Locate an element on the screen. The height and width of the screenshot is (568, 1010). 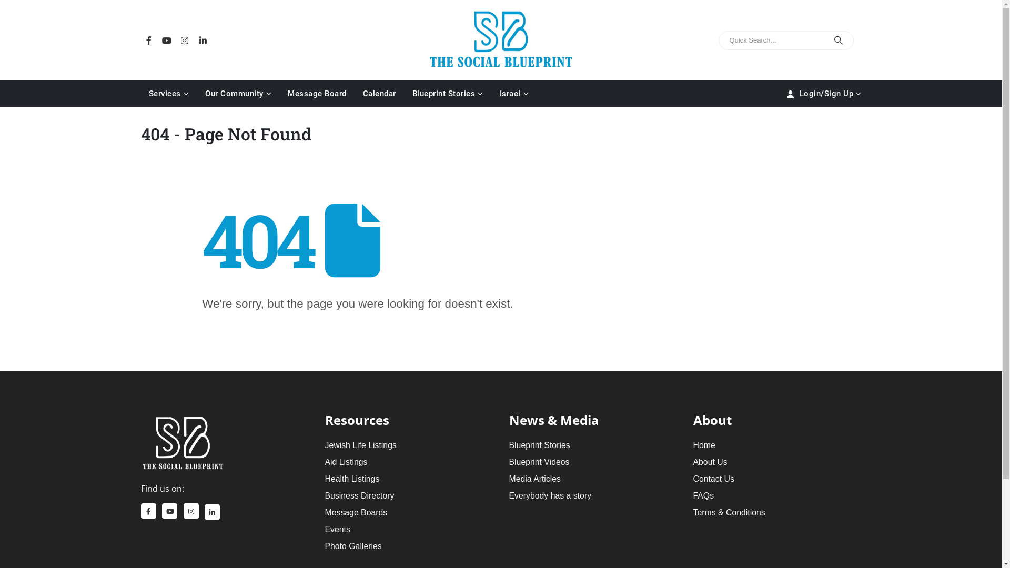
Instagram is located at coordinates (185, 40).